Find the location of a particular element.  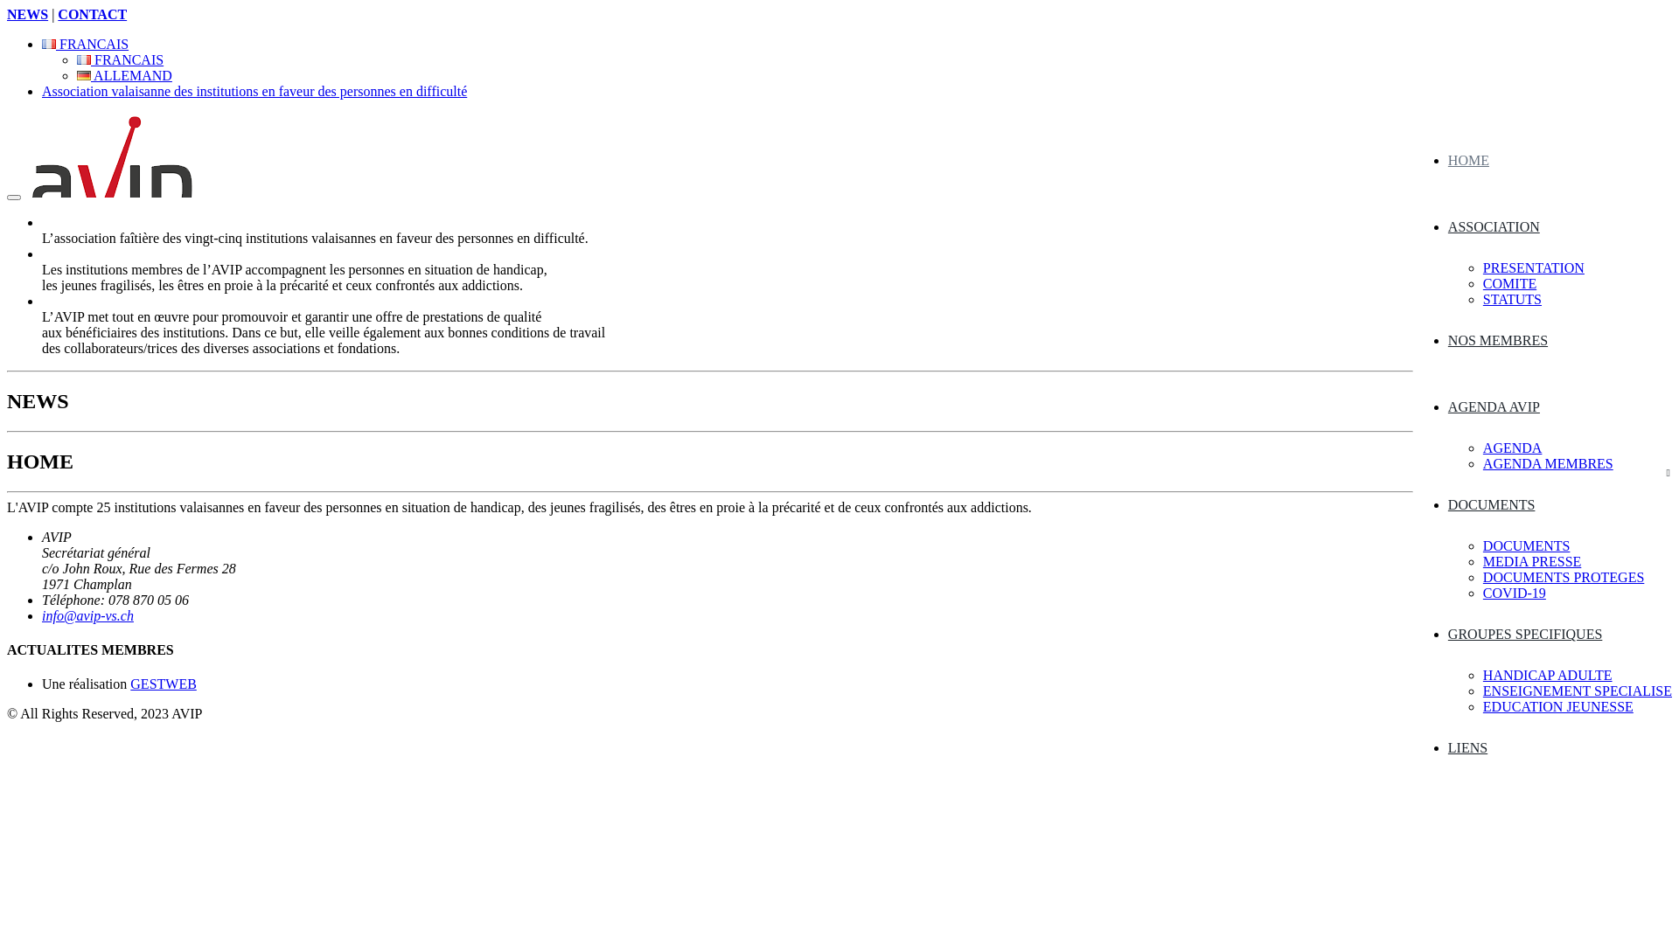

MEDIA PRESSE is located at coordinates (1532, 561).